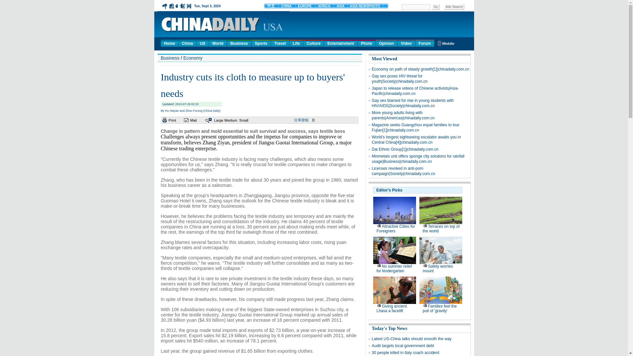  I want to click on World, so click(218, 43).